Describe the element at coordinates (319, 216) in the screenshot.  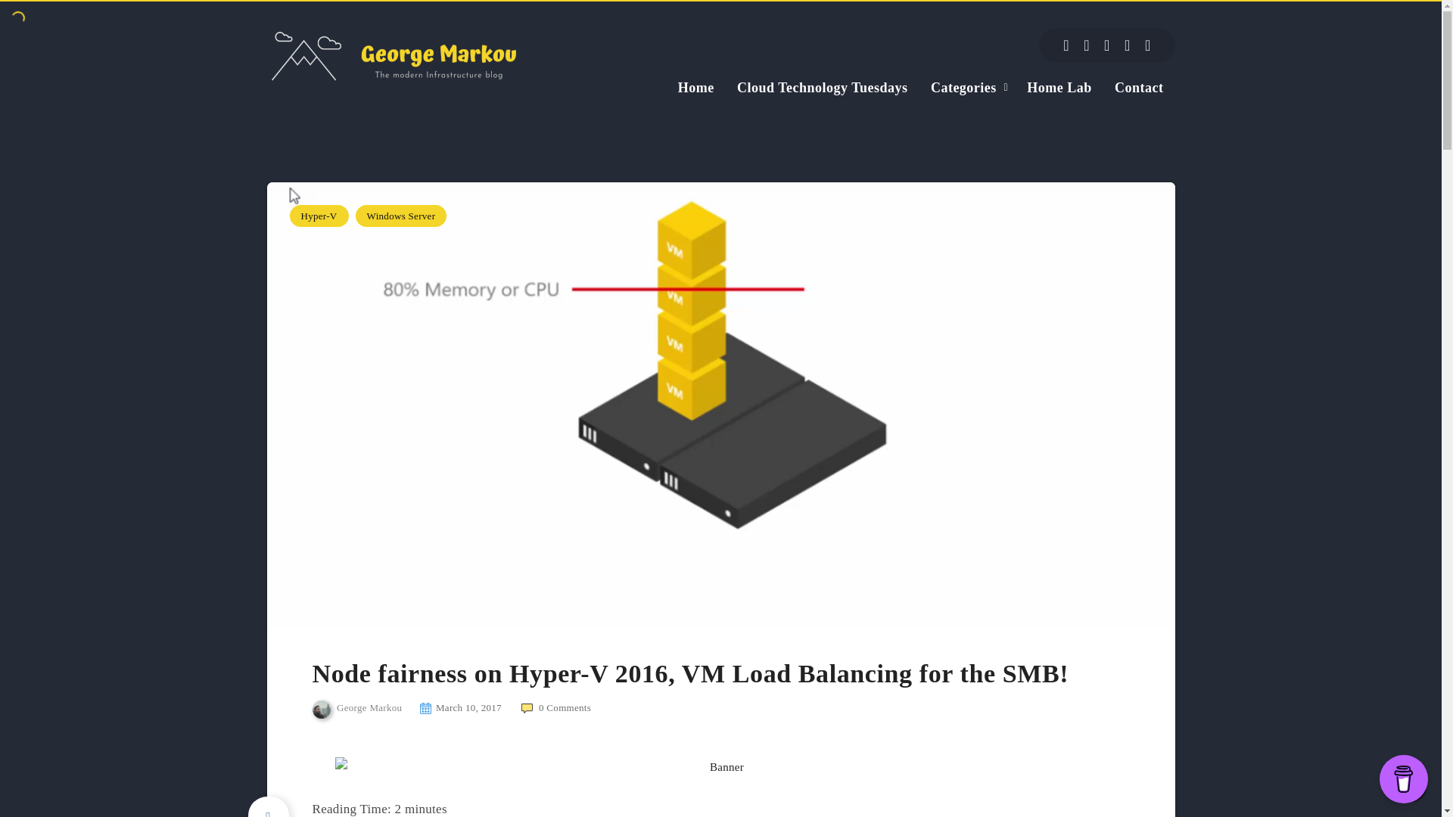
I see `Hyper-V` at that location.